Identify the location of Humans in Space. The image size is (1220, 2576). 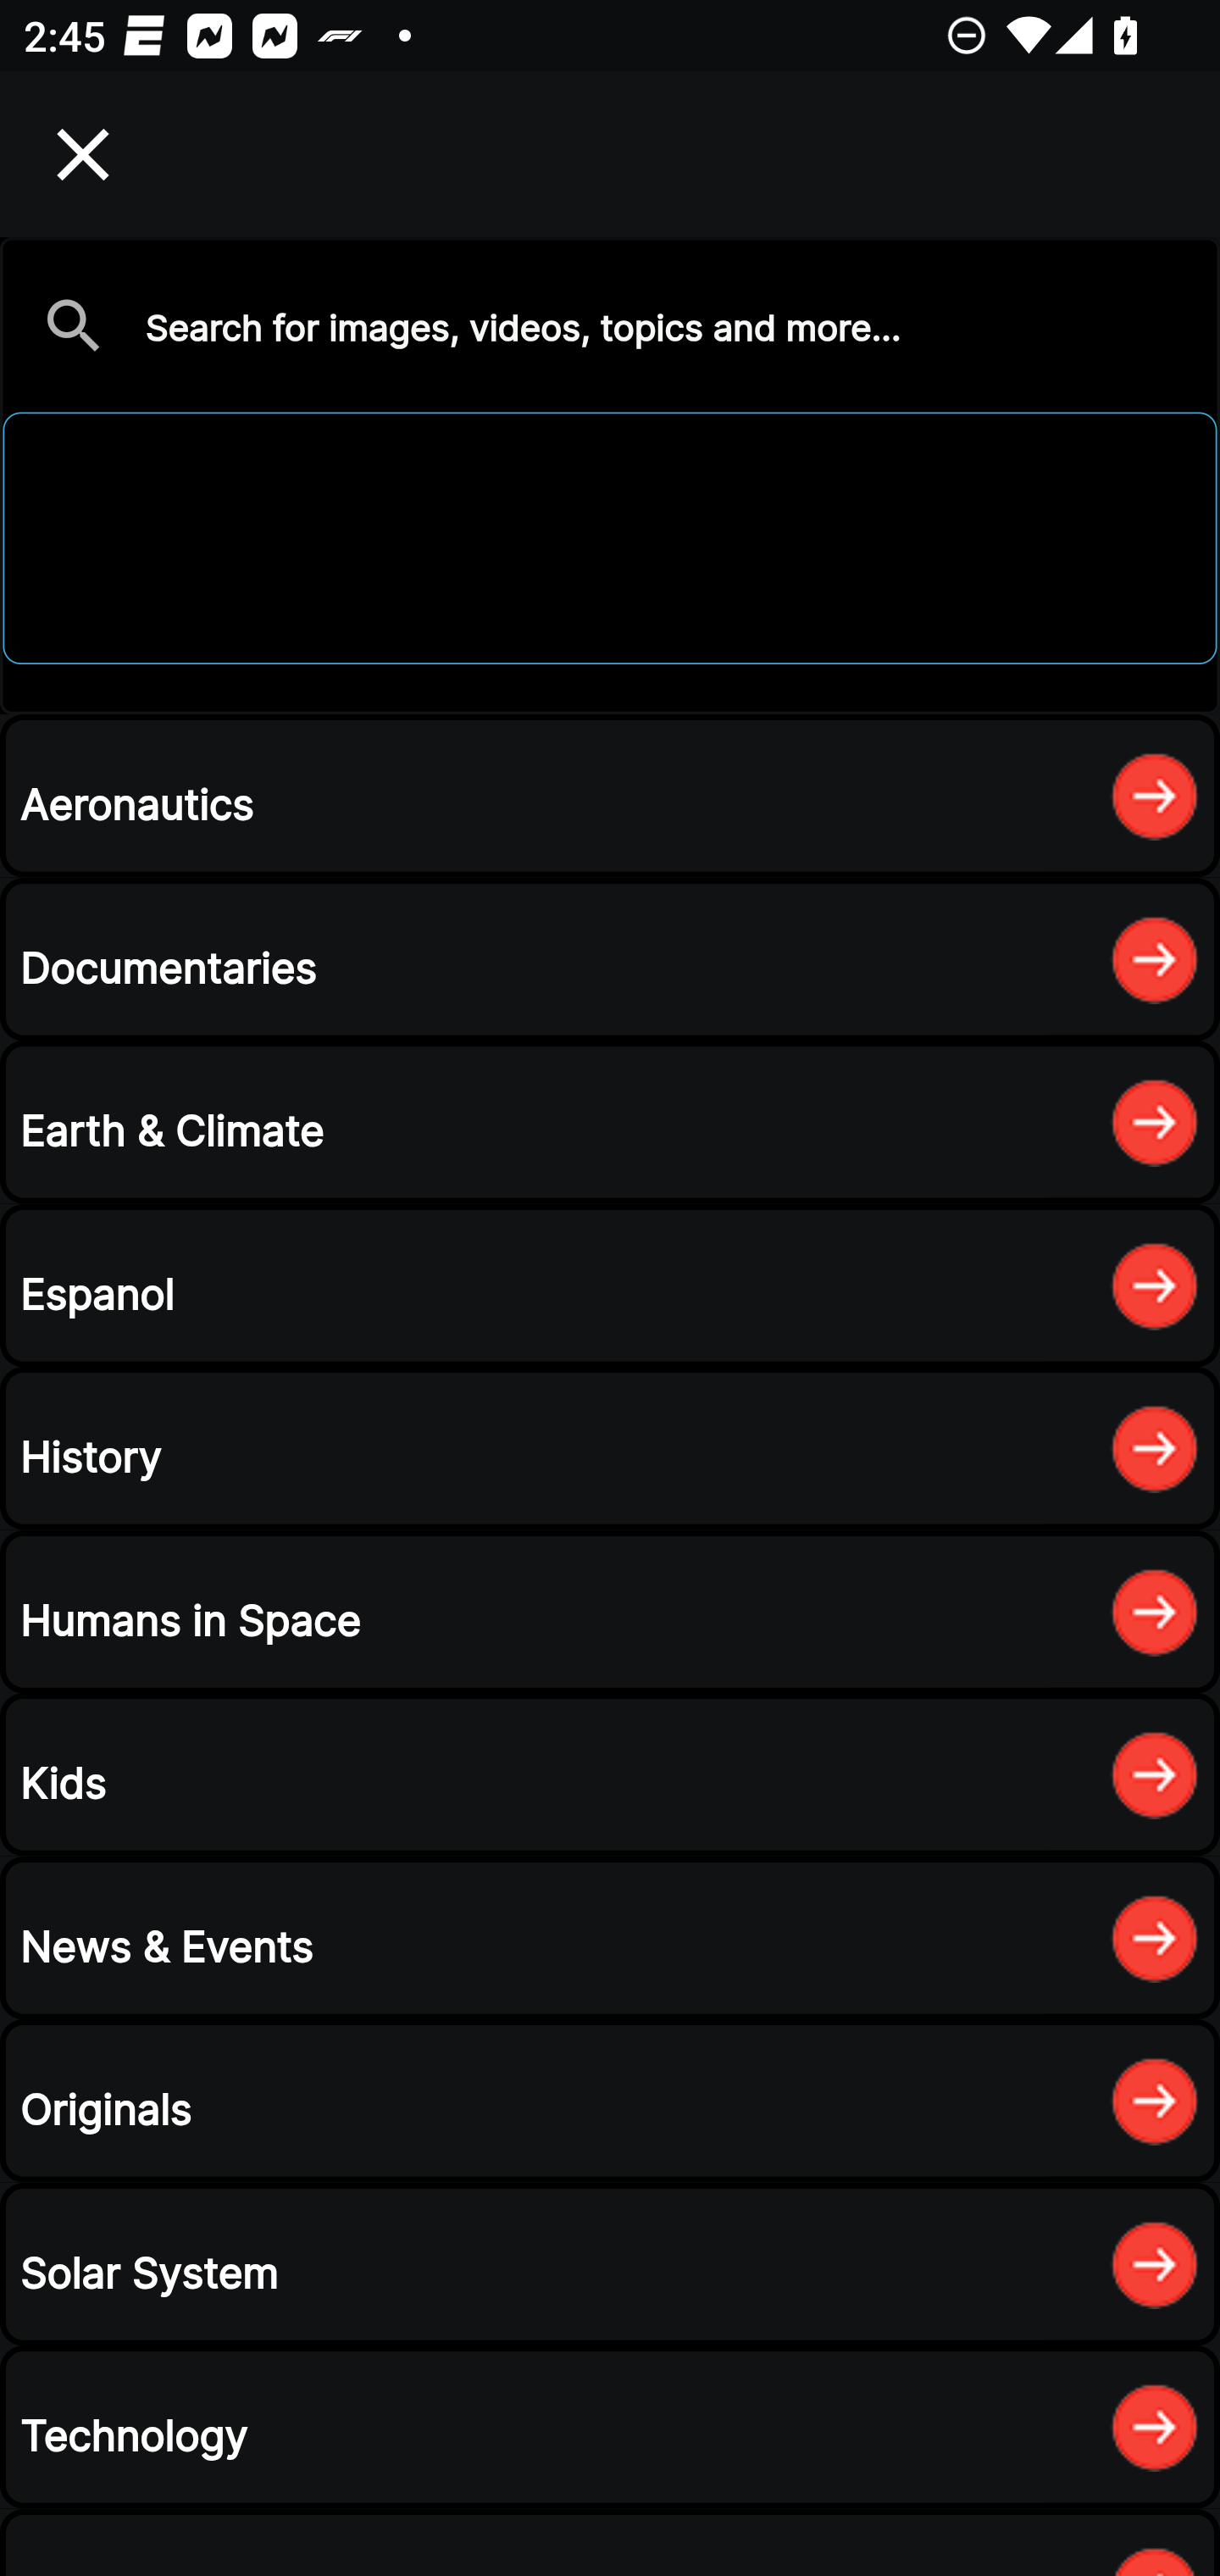
(610, 1611).